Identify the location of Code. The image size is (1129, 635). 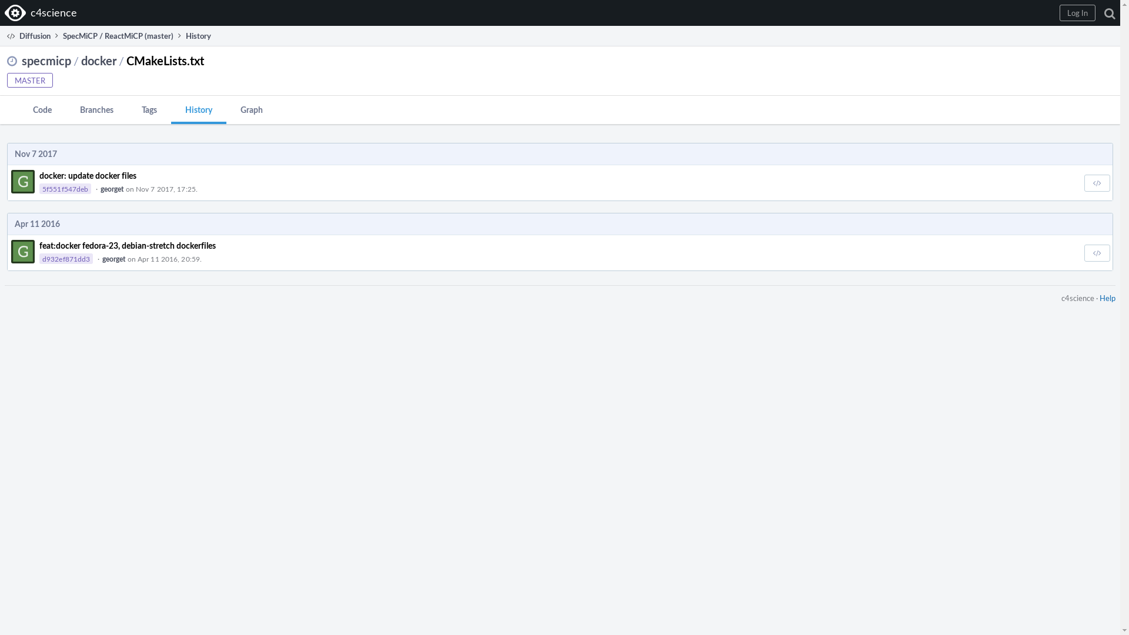
(42, 109).